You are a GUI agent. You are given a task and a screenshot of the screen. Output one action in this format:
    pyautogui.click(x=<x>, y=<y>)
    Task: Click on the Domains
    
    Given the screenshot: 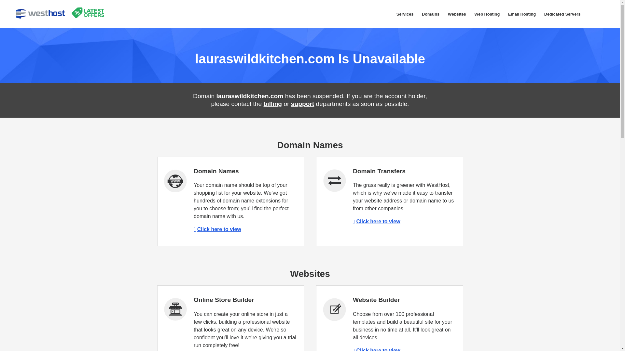 What is the action you would take?
    pyautogui.click(x=430, y=14)
    